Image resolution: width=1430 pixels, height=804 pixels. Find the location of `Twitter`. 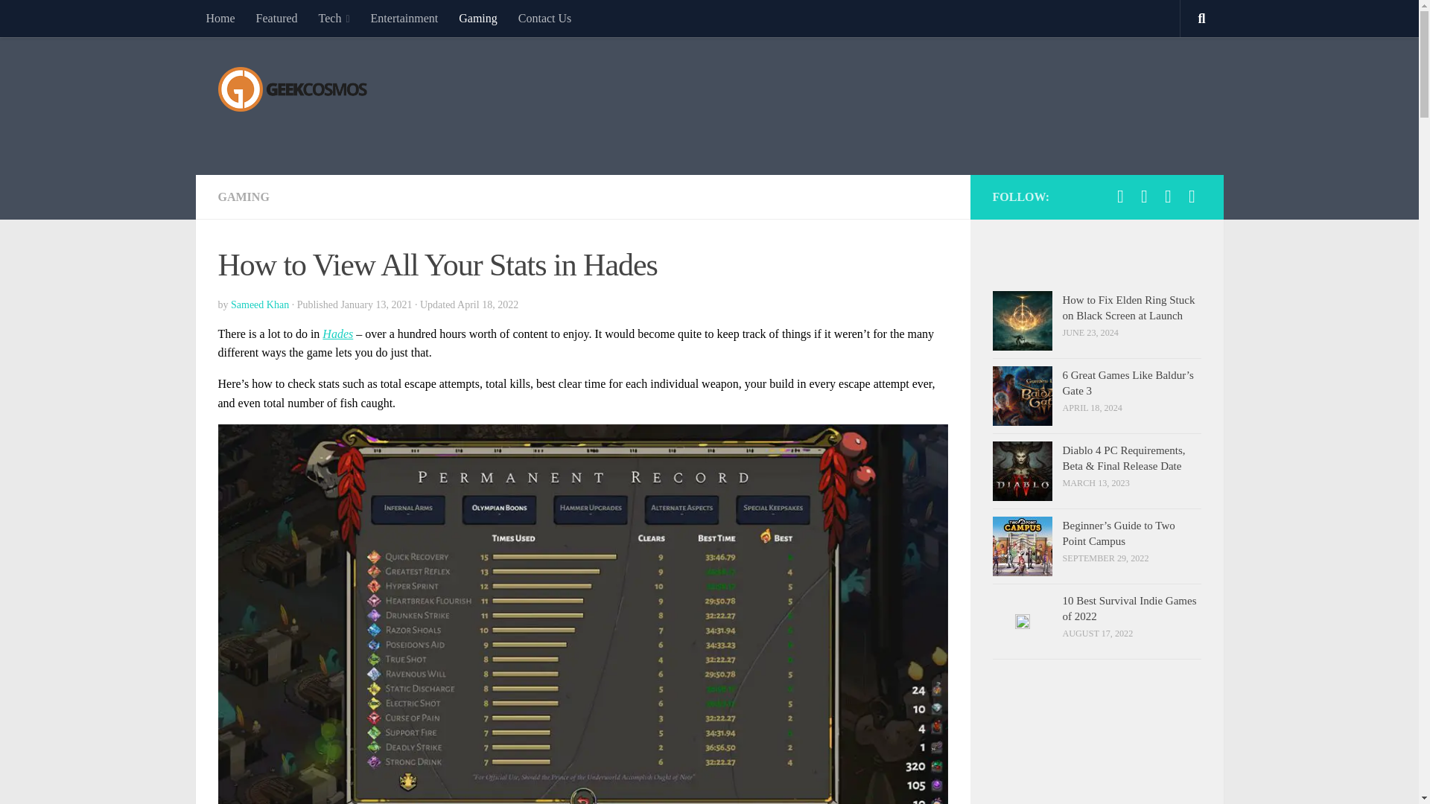

Twitter is located at coordinates (1144, 197).